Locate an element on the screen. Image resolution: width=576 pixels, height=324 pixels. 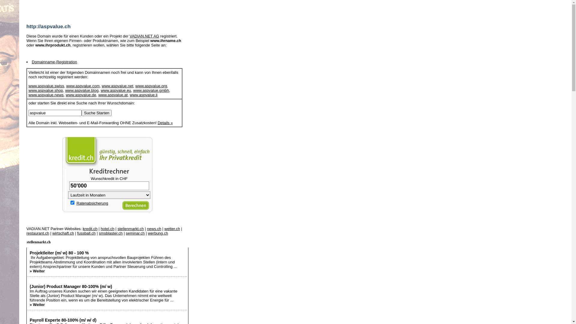
kredit.ch is located at coordinates (90, 229).